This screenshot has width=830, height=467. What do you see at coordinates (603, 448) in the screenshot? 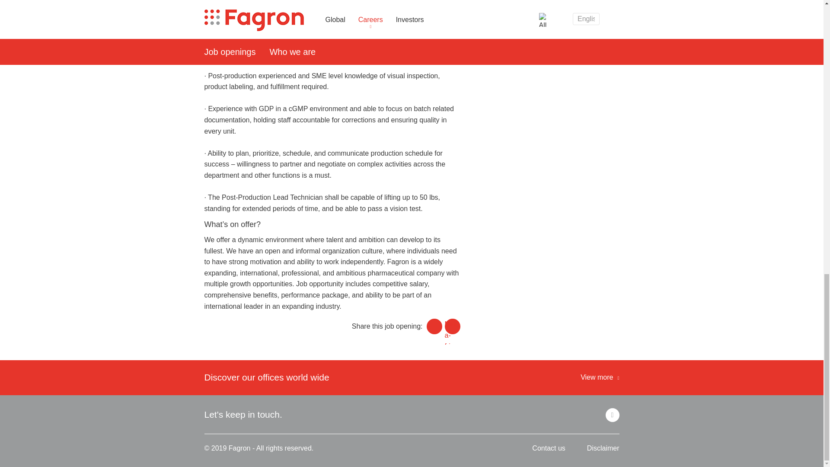
I see `Disclaimer` at bounding box center [603, 448].